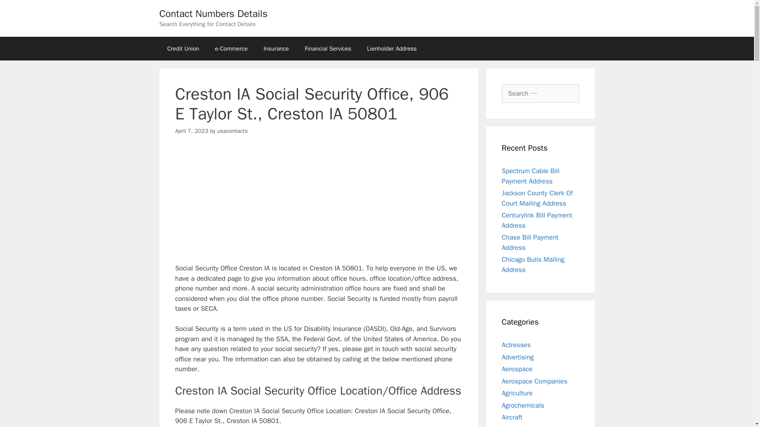  Describe the element at coordinates (537, 198) in the screenshot. I see `Jackson County Clerk Of Court Mailing Address` at that location.